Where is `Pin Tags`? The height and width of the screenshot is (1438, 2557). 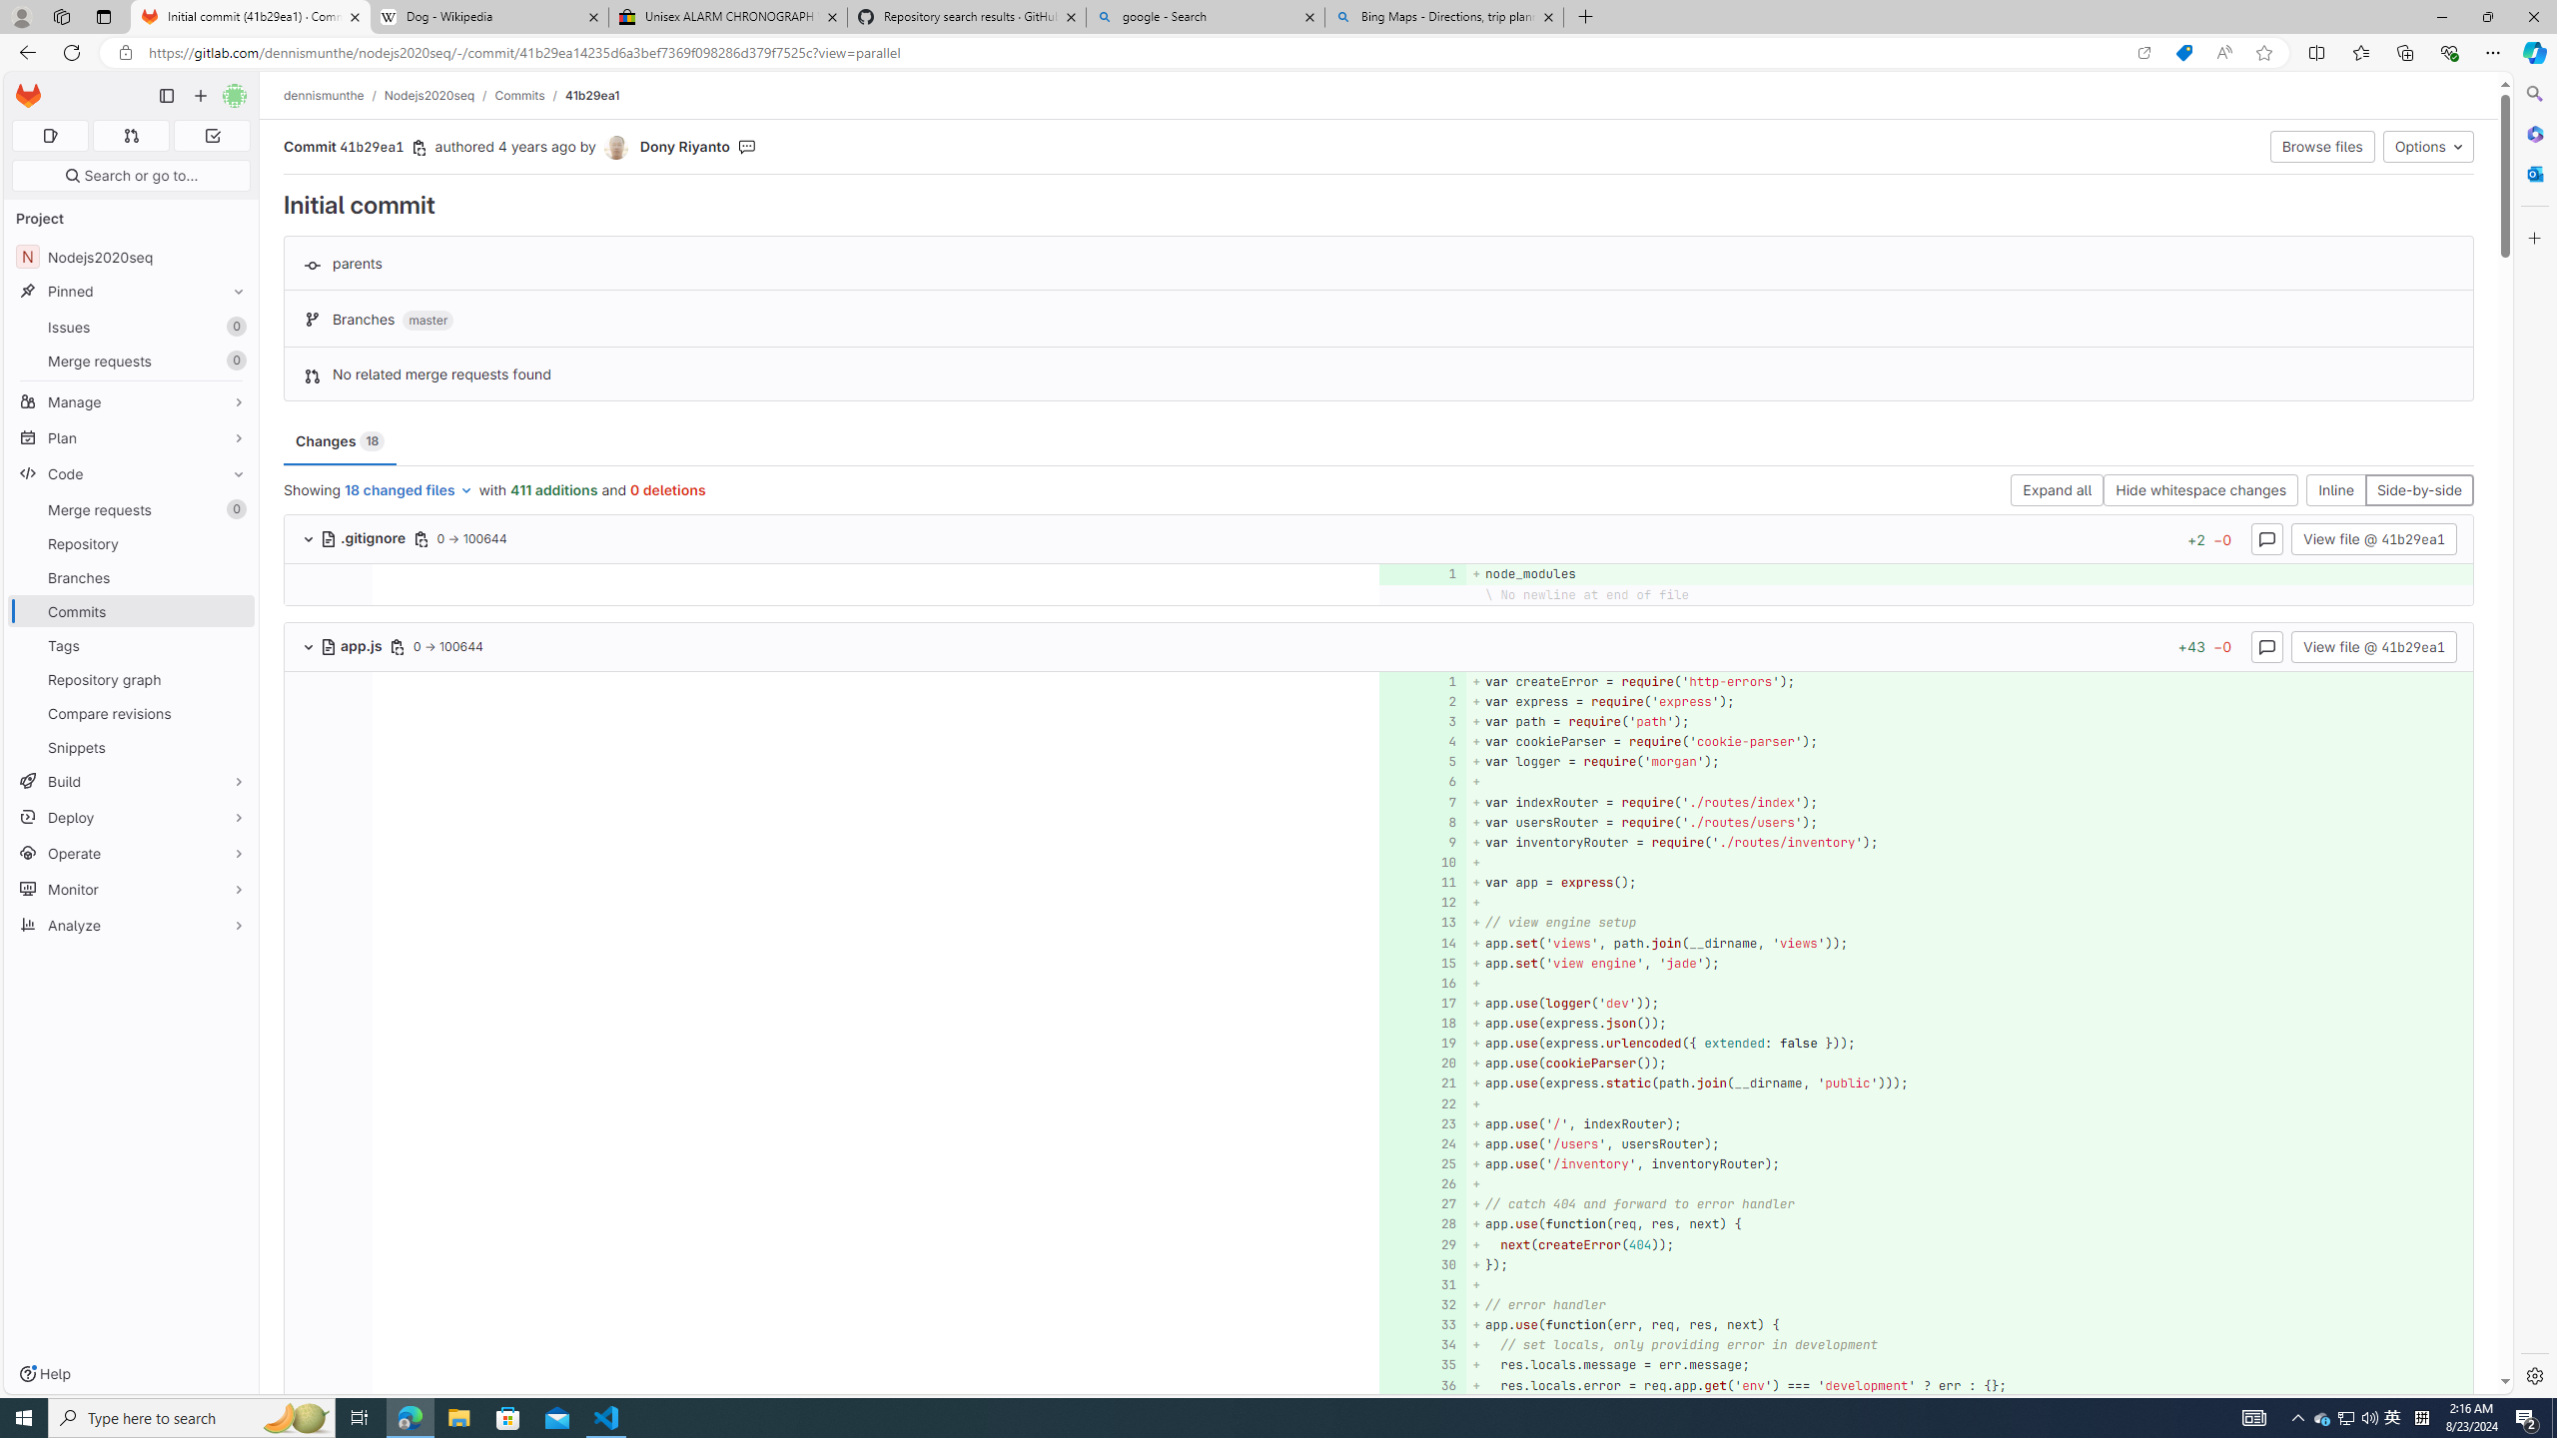 Pin Tags is located at coordinates (234, 645).